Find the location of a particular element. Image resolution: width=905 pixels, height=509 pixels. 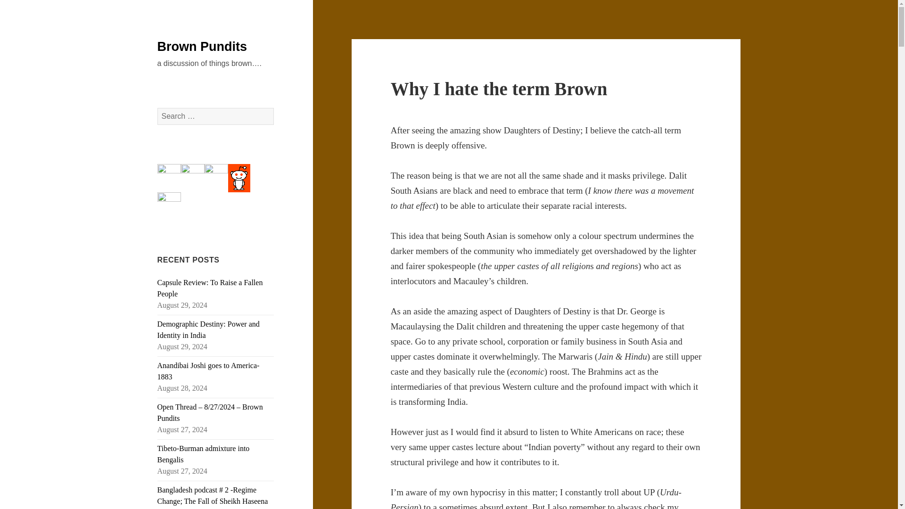

Anandibai Joshi goes to America-1883 is located at coordinates (208, 370).